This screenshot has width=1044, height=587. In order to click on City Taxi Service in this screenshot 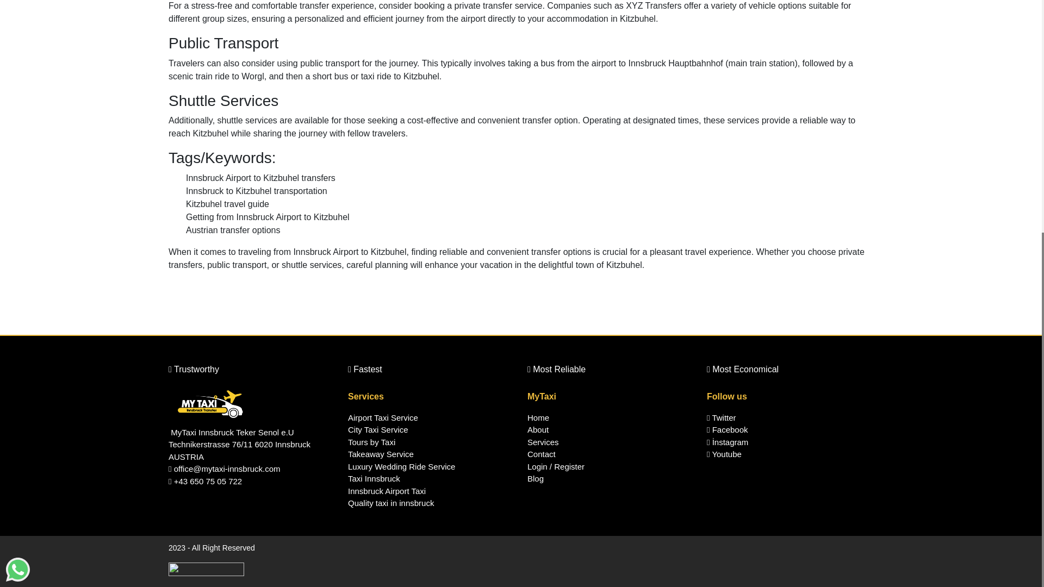, I will do `click(431, 430)`.